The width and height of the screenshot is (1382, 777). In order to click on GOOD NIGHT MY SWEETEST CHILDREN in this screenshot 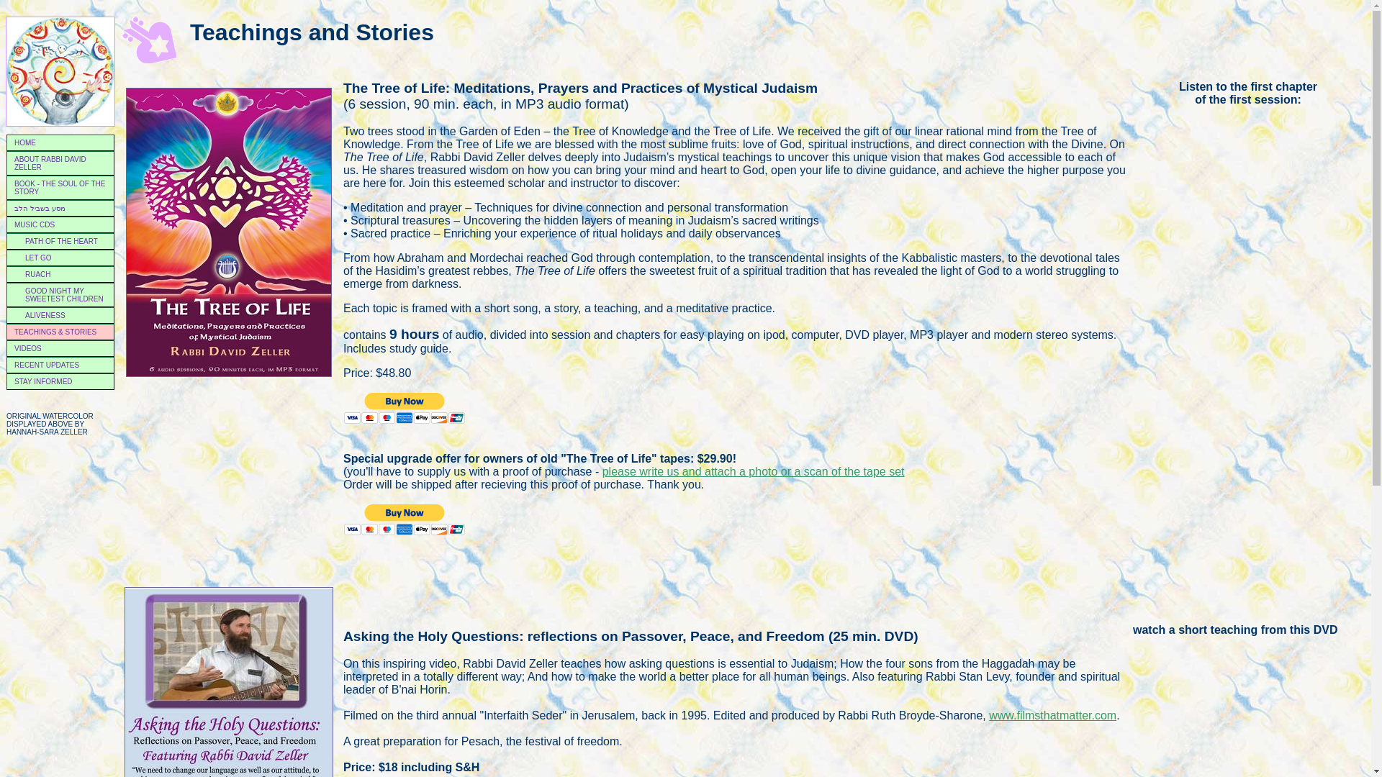, I will do `click(60, 295)`.